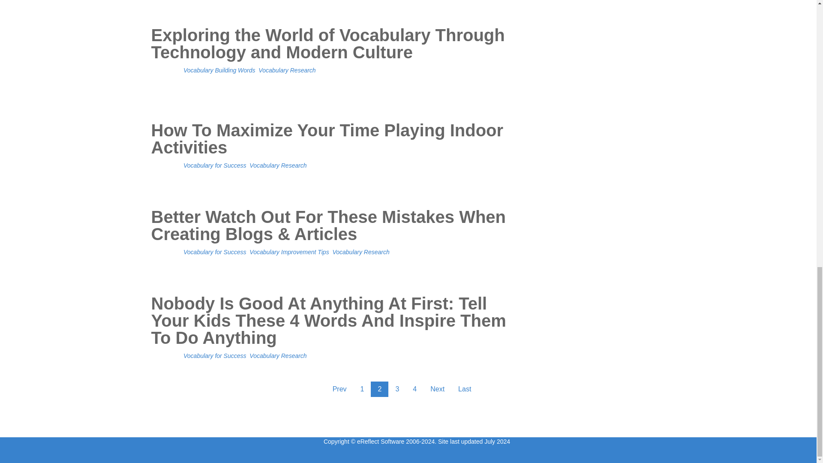 This screenshot has height=463, width=823. I want to click on Vocabulary for Success, so click(215, 165).